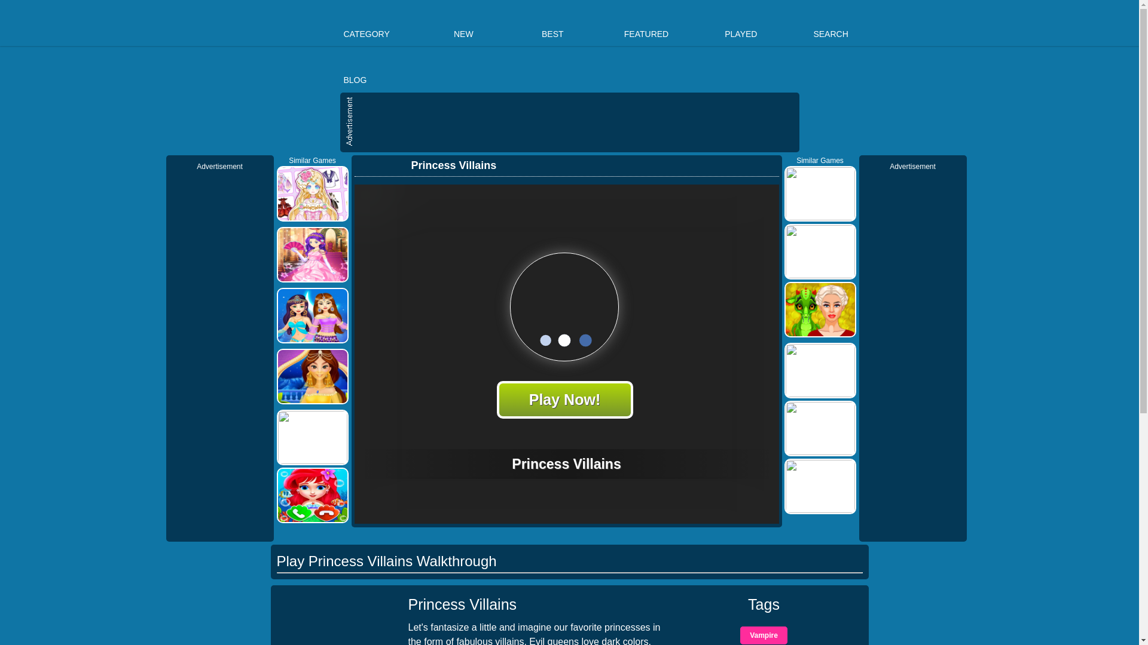  What do you see at coordinates (355, 69) in the screenshot?
I see `BLOG` at bounding box center [355, 69].